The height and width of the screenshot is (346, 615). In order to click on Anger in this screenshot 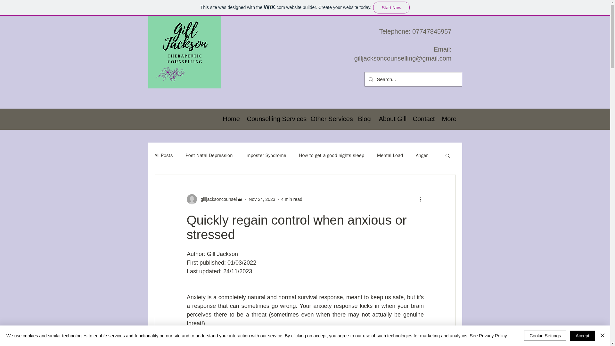, I will do `click(422, 155)`.